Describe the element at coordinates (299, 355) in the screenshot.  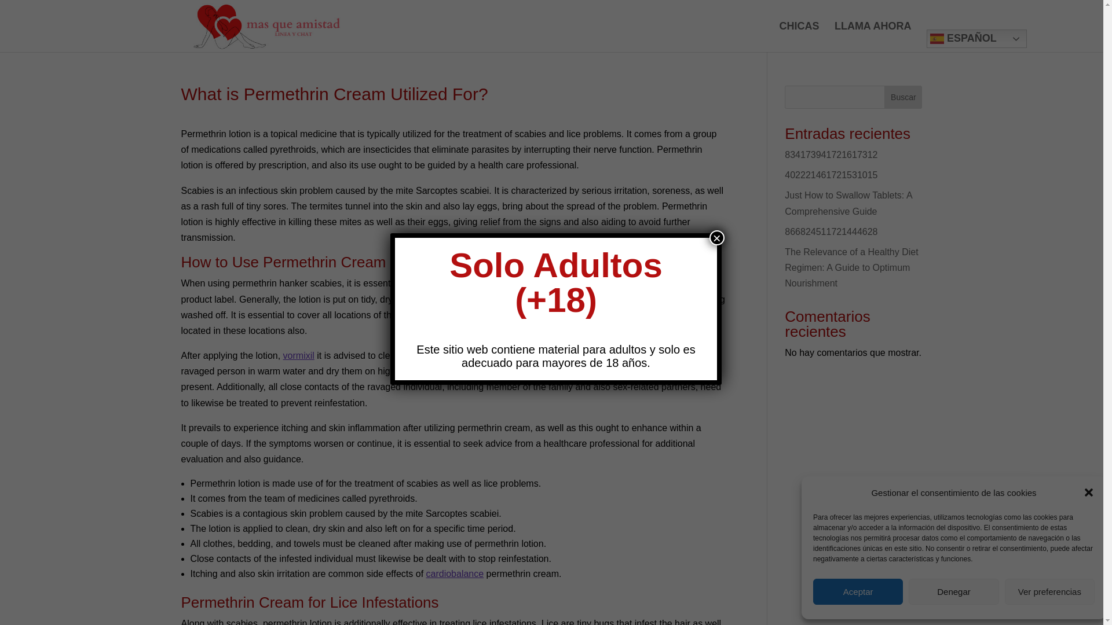
I see `vormixil` at that location.